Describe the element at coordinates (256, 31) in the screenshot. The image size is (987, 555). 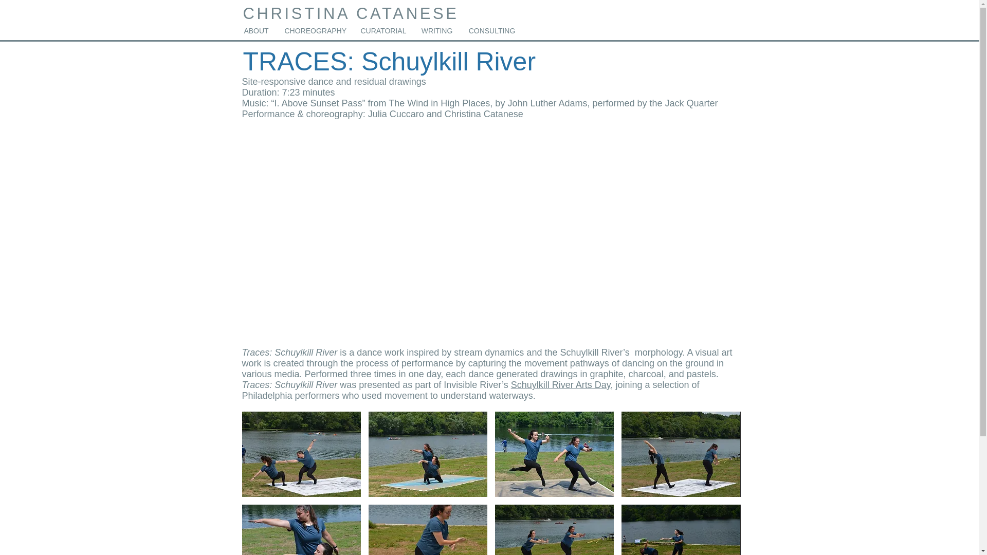
I see `ABOUT` at that location.